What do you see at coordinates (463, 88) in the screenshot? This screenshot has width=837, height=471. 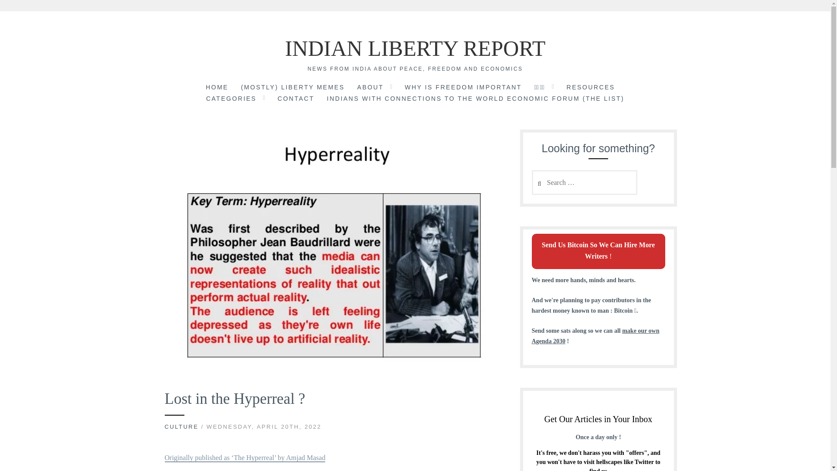 I see `WHY IS FREEDOM IMPORTANT` at bounding box center [463, 88].